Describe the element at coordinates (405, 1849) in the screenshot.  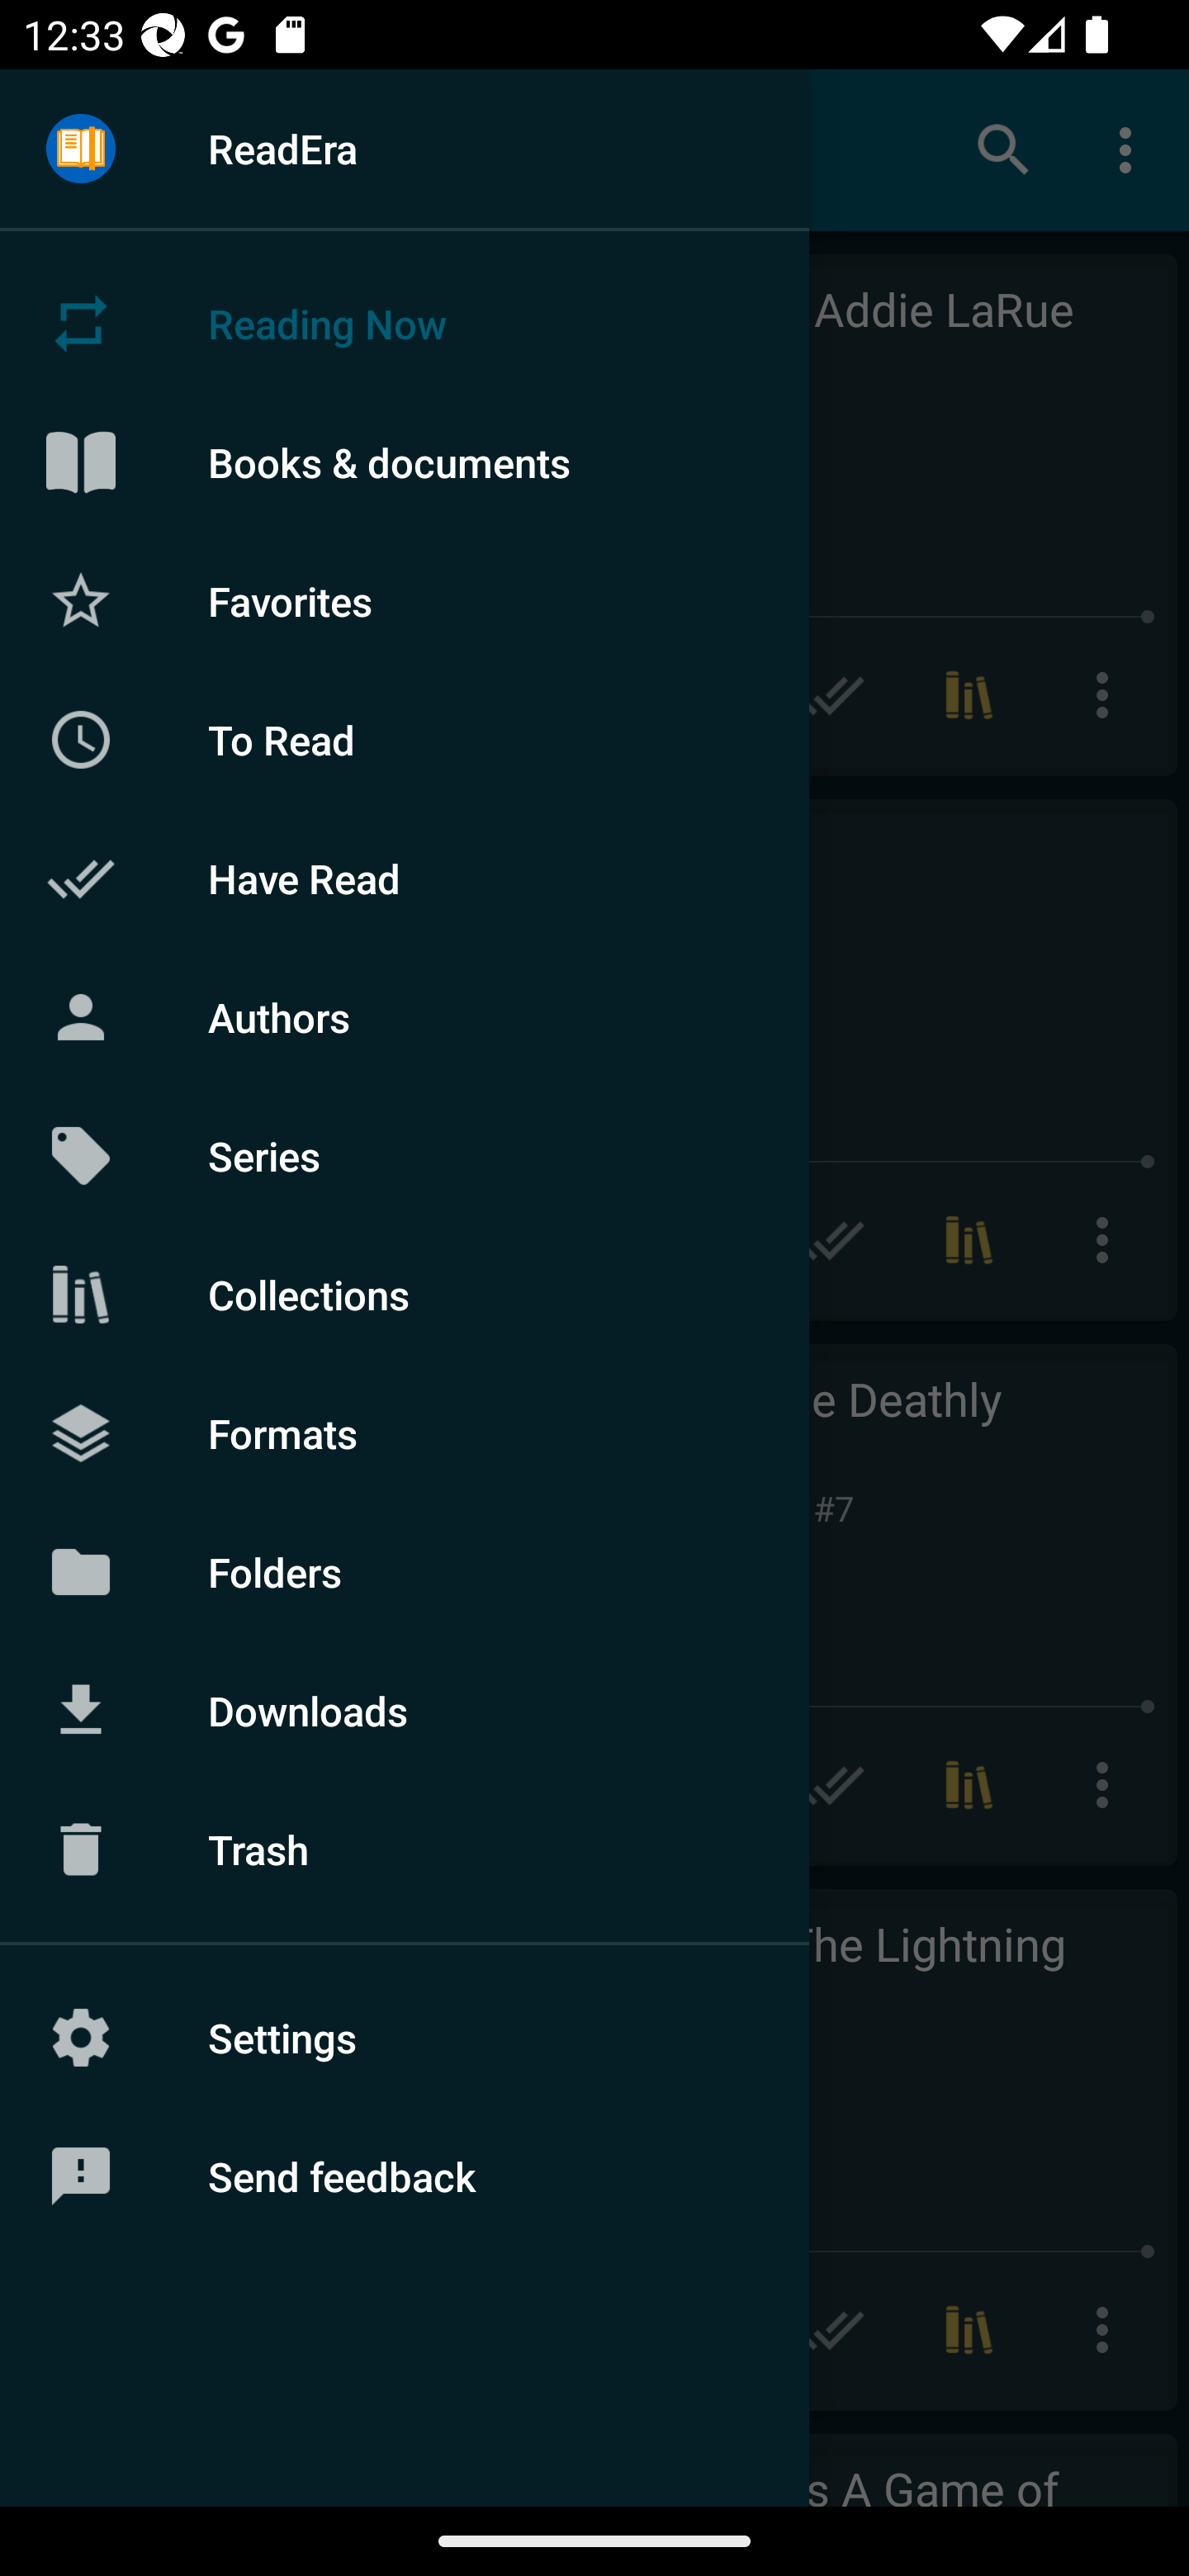
I see `Trash` at that location.